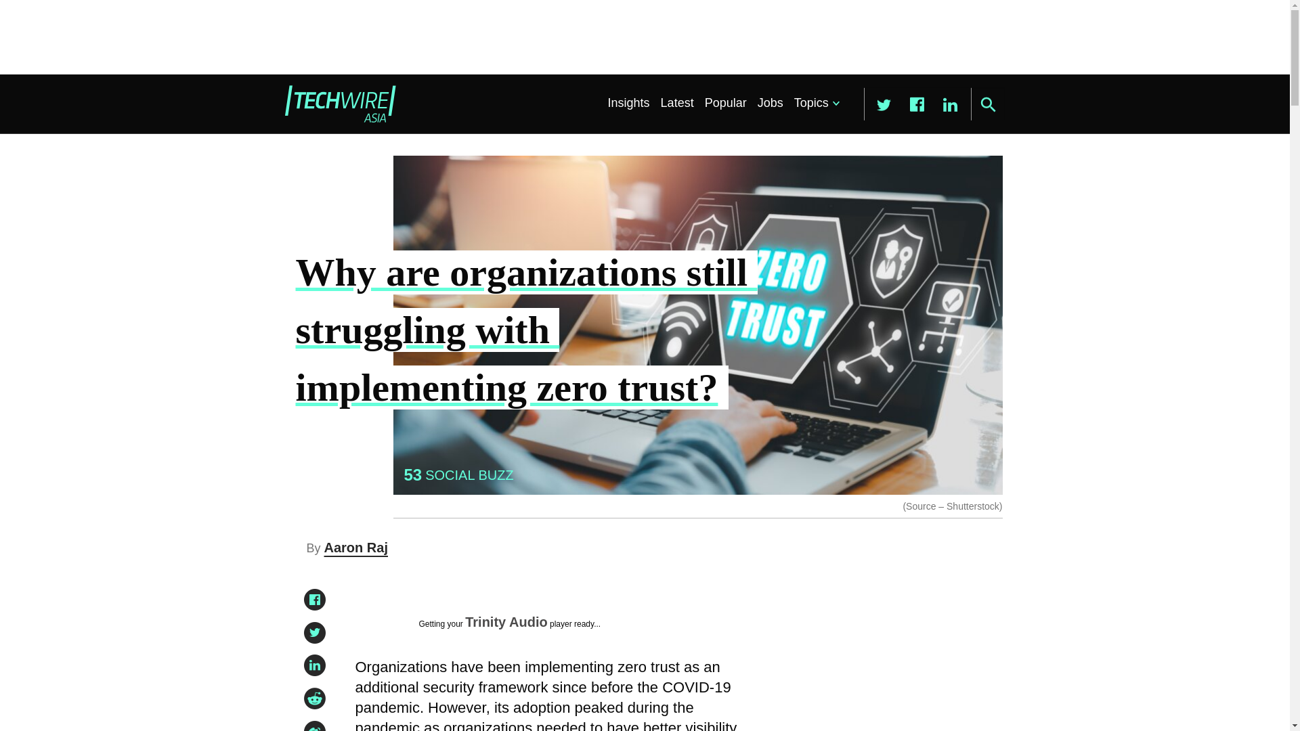 The image size is (1300, 731). I want to click on Aaron Raj, so click(355, 547).